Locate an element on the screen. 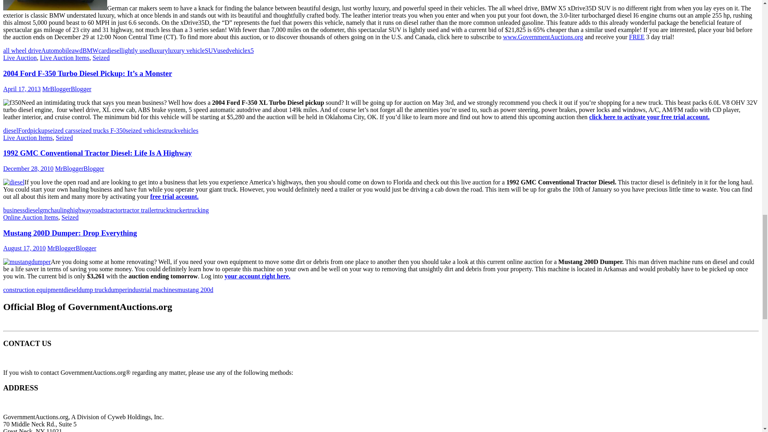 Image resolution: width=768 pixels, height=432 pixels. f350 is located at coordinates (12, 102).